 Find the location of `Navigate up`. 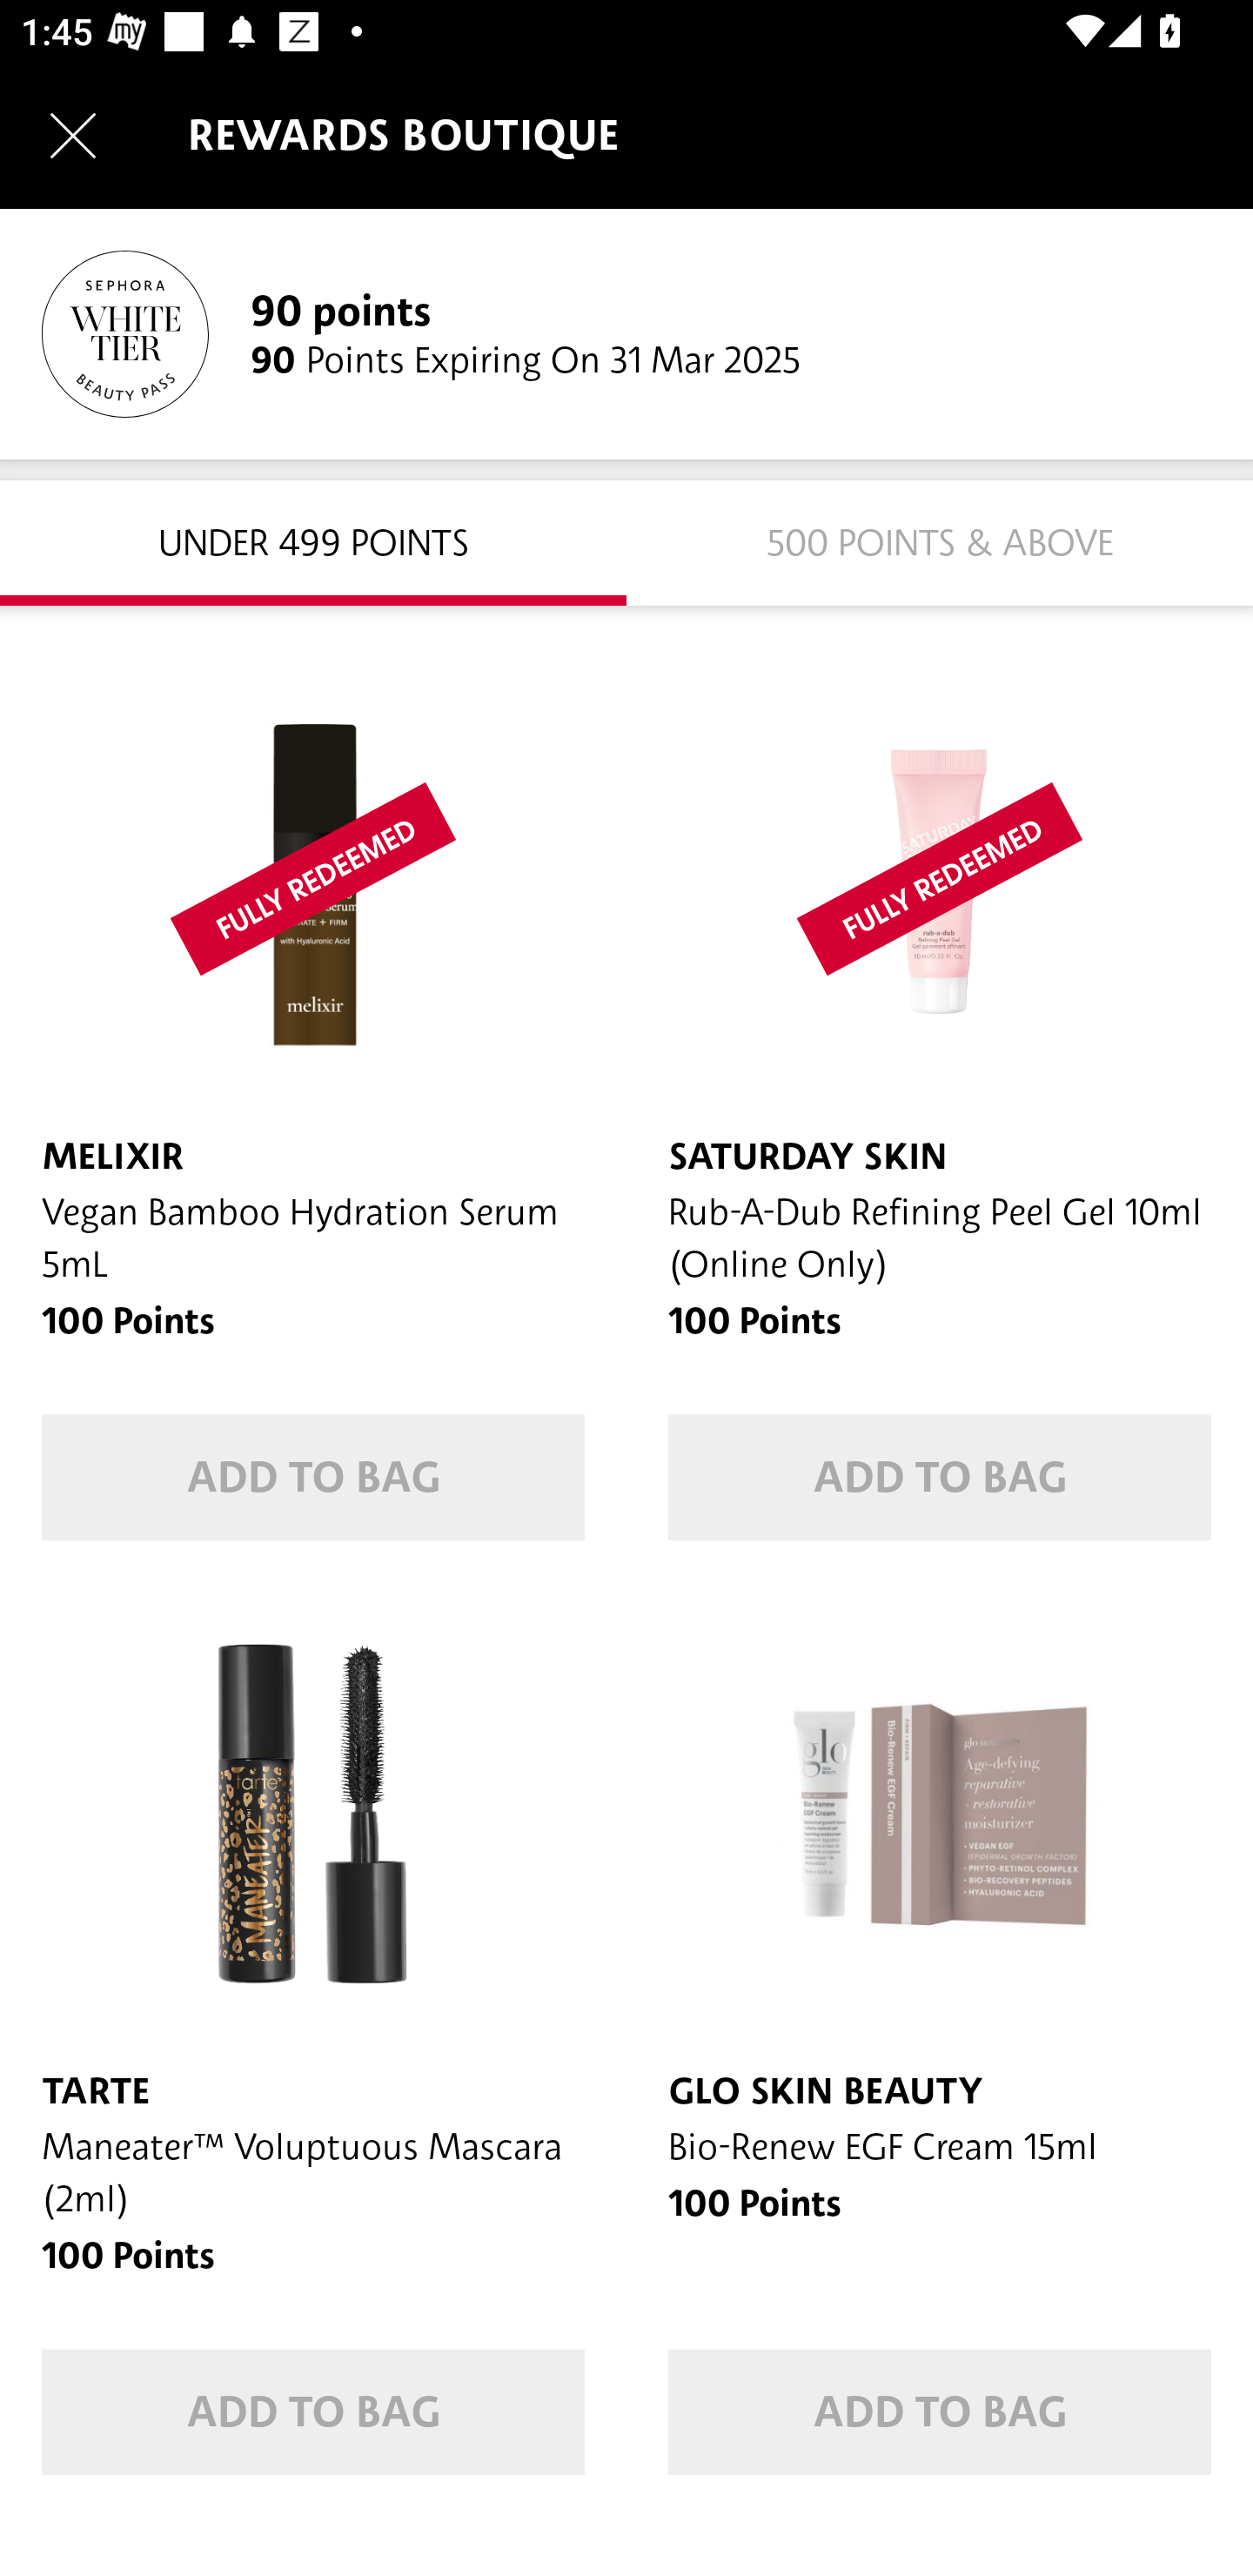

Navigate up is located at coordinates (73, 135).